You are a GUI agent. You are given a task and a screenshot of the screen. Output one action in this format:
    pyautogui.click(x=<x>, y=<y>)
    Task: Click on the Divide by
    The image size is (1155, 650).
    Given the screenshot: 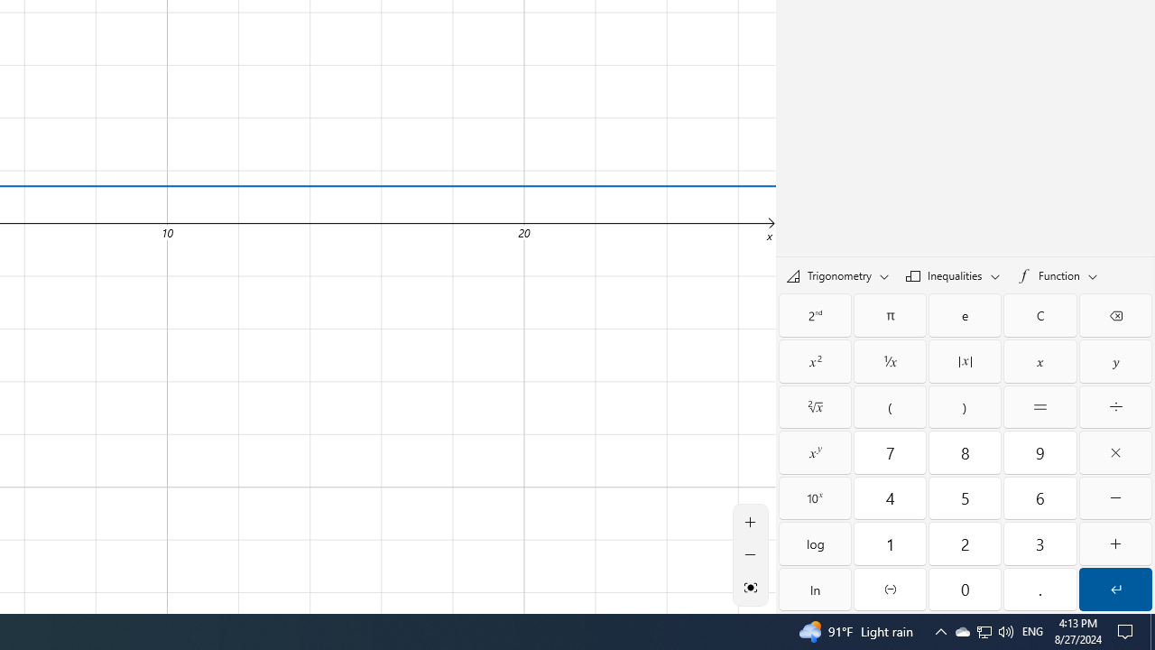 What is the action you would take?
    pyautogui.click(x=1115, y=406)
    